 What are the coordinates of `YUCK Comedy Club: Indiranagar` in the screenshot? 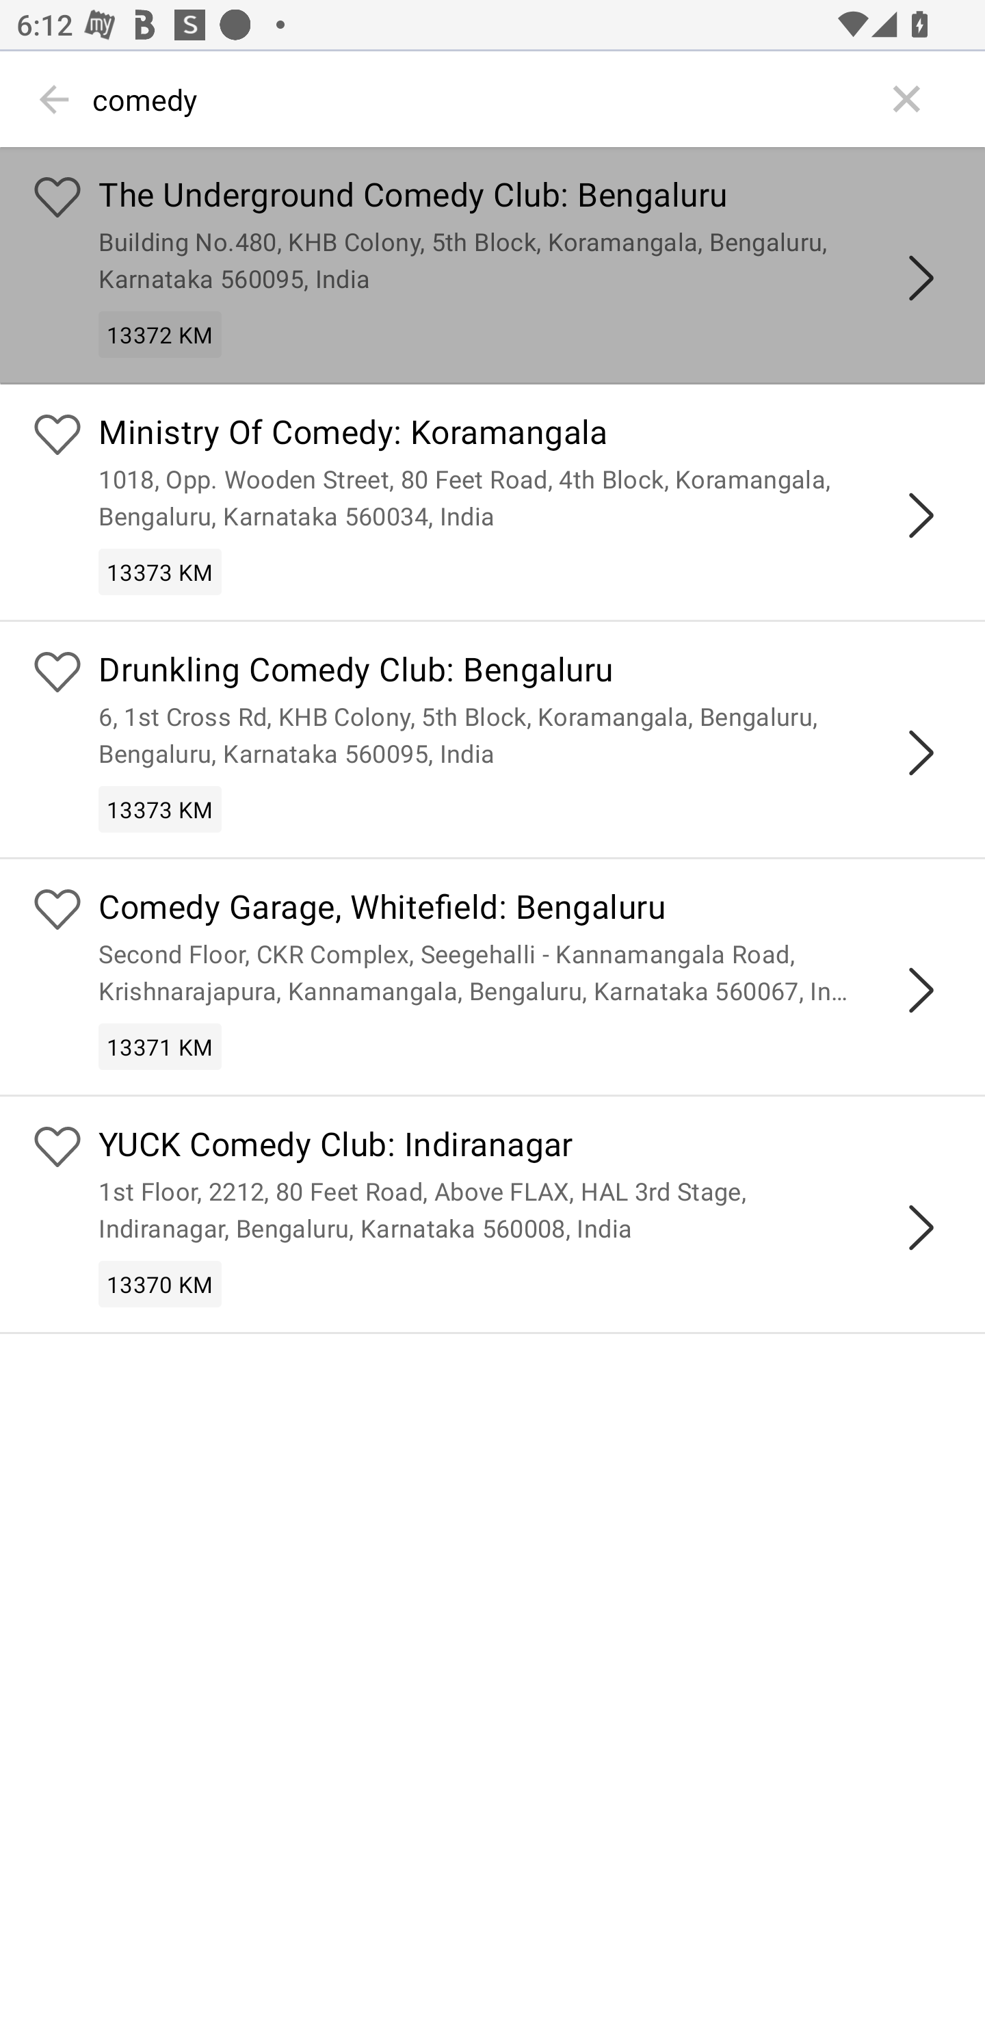 It's located at (525, 1148).